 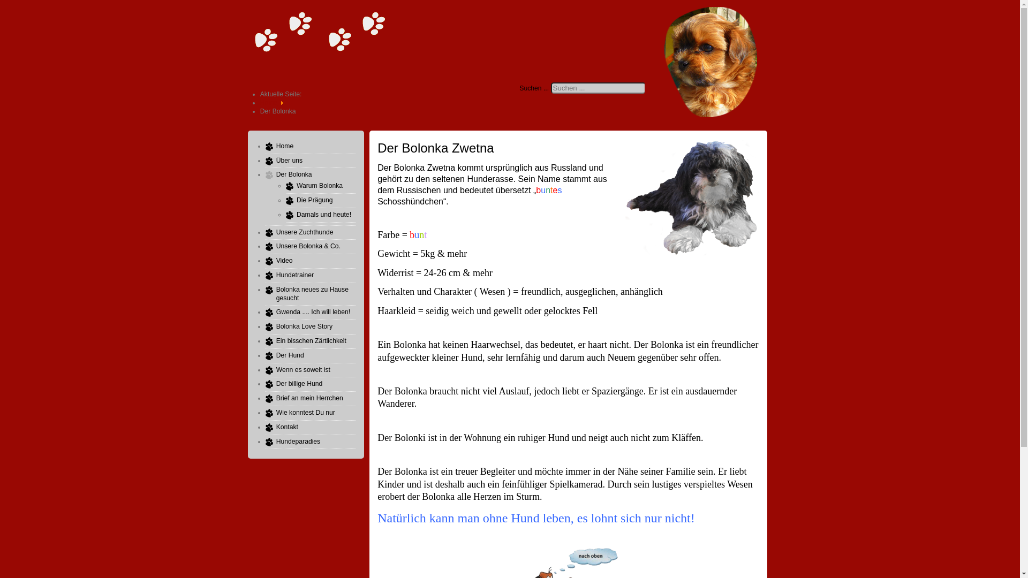 I want to click on Hundeparadies, so click(x=298, y=442).